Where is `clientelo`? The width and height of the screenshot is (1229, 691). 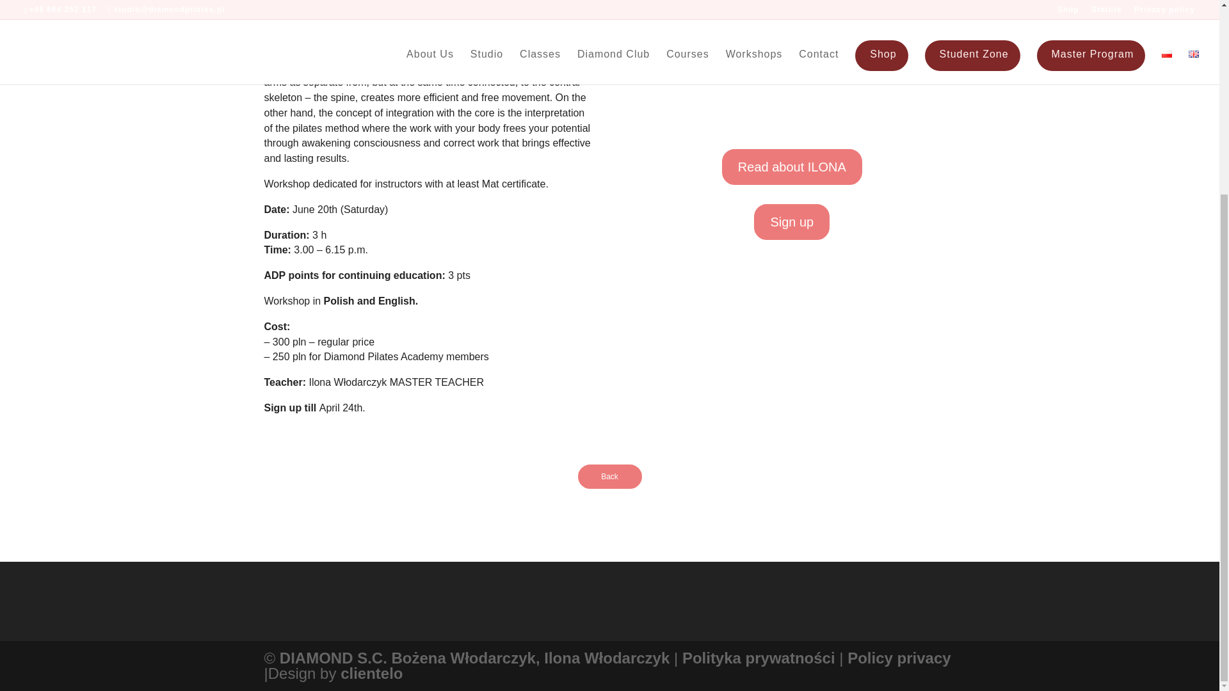
clientelo is located at coordinates (371, 673).